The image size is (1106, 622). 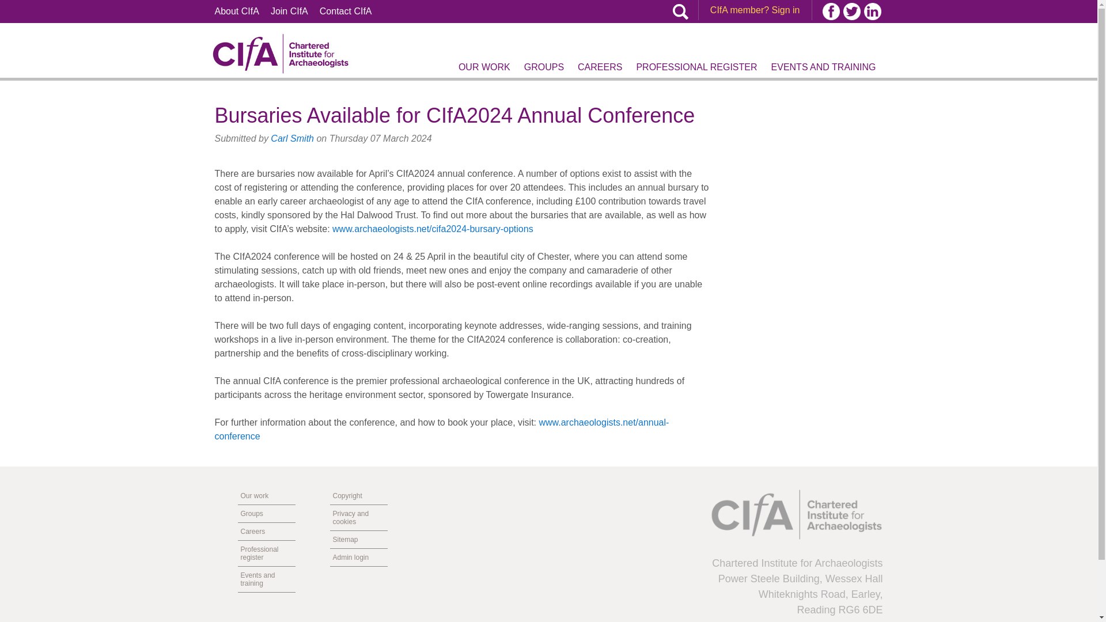 I want to click on Join CIfA, so click(x=289, y=12).